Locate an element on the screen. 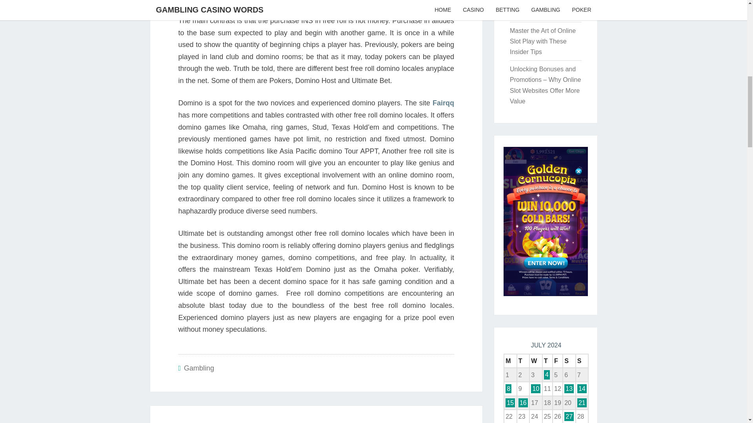 This screenshot has height=423, width=753. 10 is located at coordinates (510, 403).